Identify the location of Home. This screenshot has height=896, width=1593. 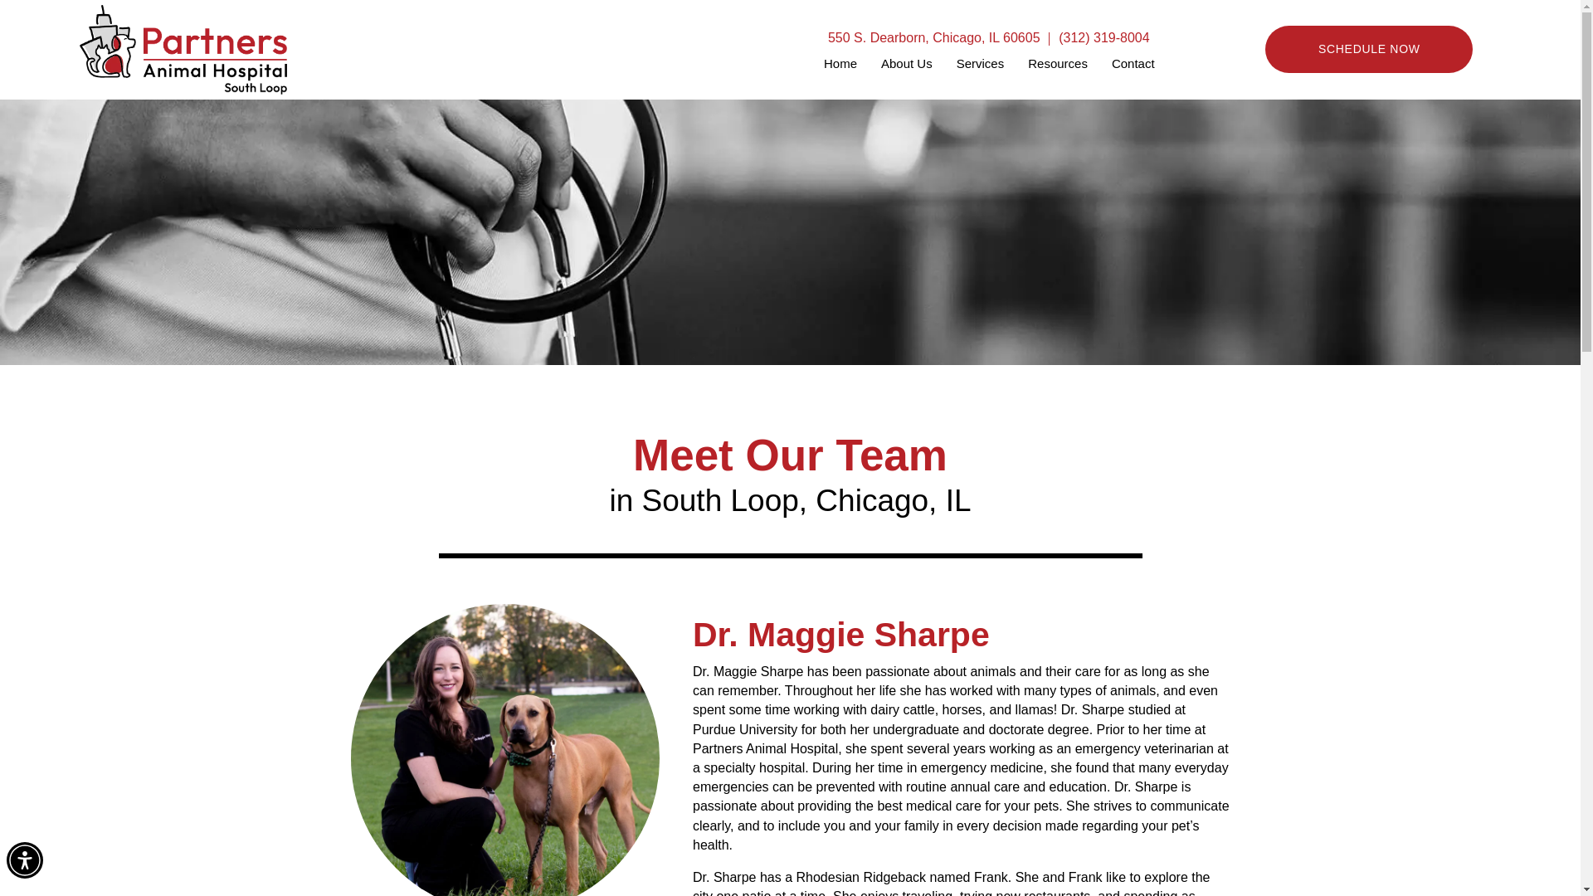
(840, 64).